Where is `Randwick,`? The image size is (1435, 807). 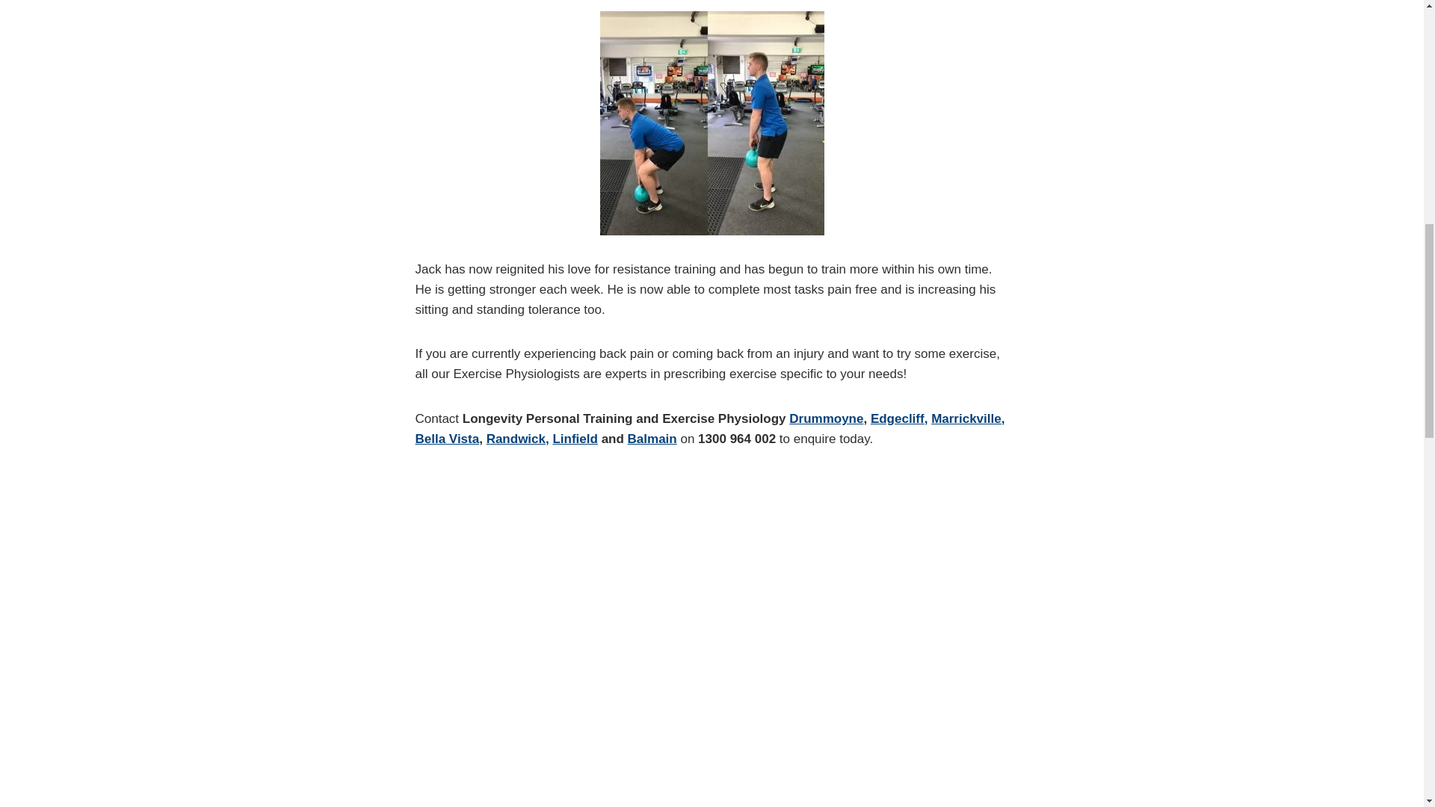 Randwick, is located at coordinates (517, 439).